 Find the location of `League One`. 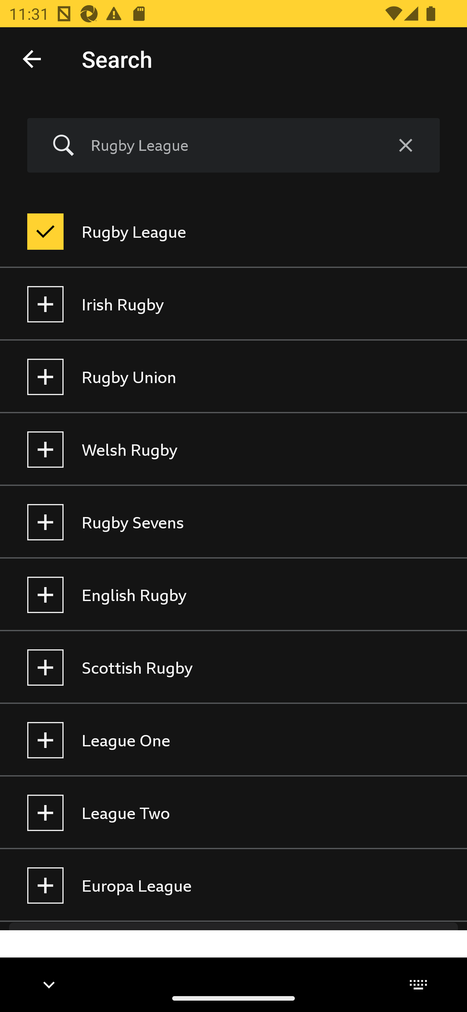

League One is located at coordinates (233, 740).